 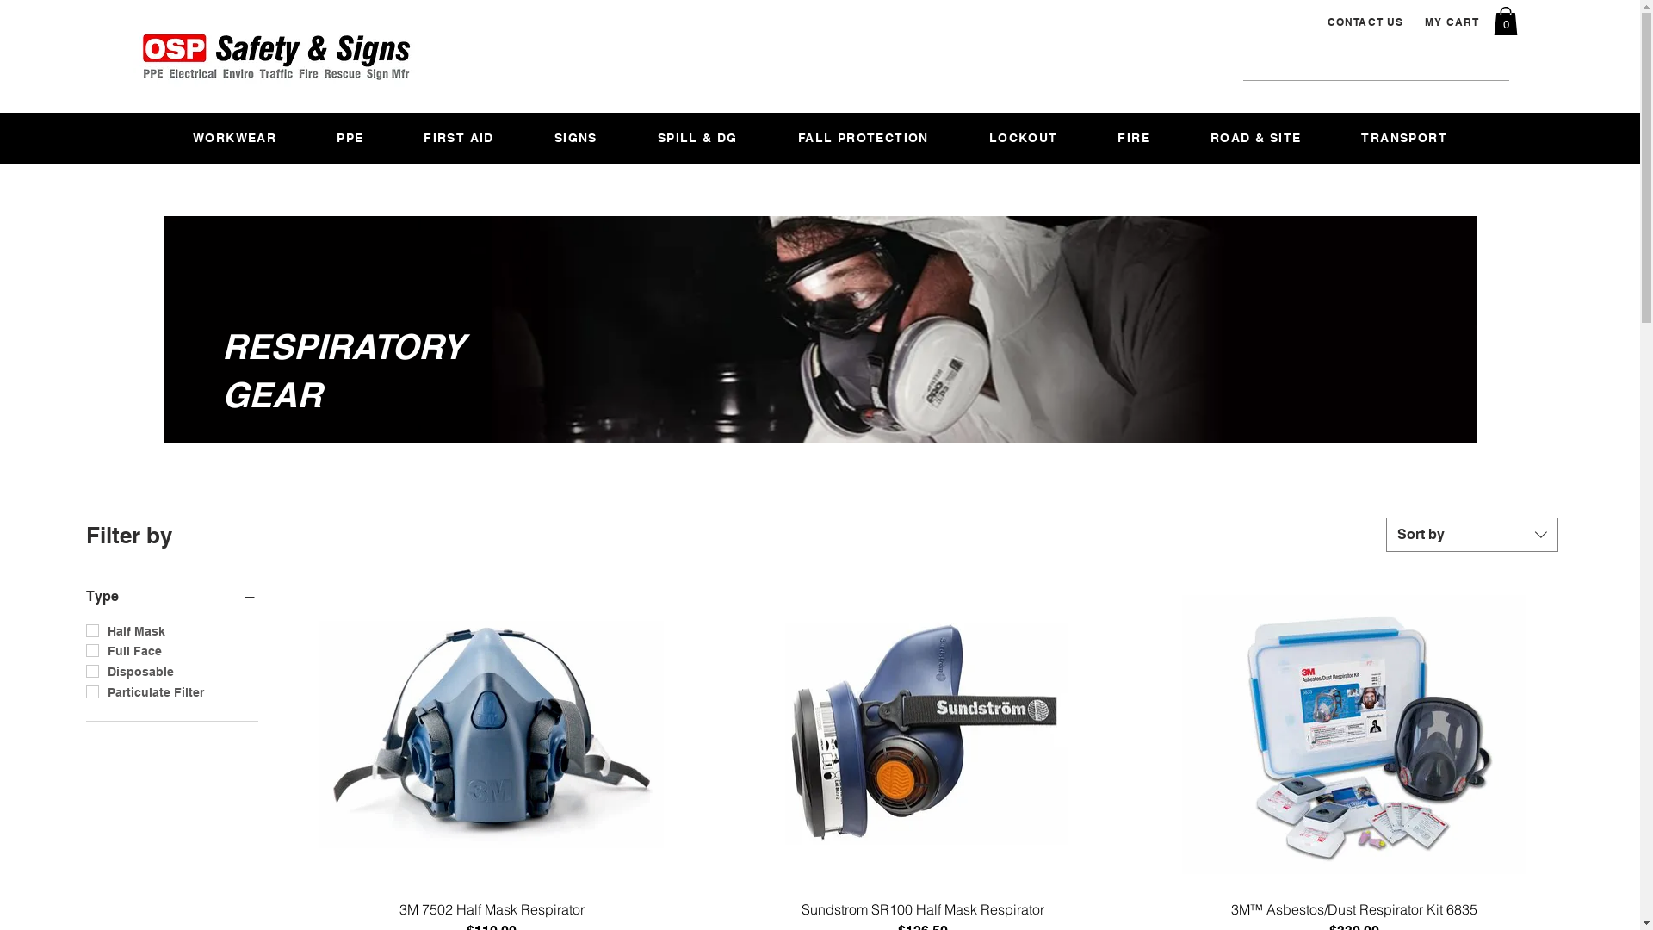 What do you see at coordinates (1343, 67) in the screenshot?
I see `Site Search` at bounding box center [1343, 67].